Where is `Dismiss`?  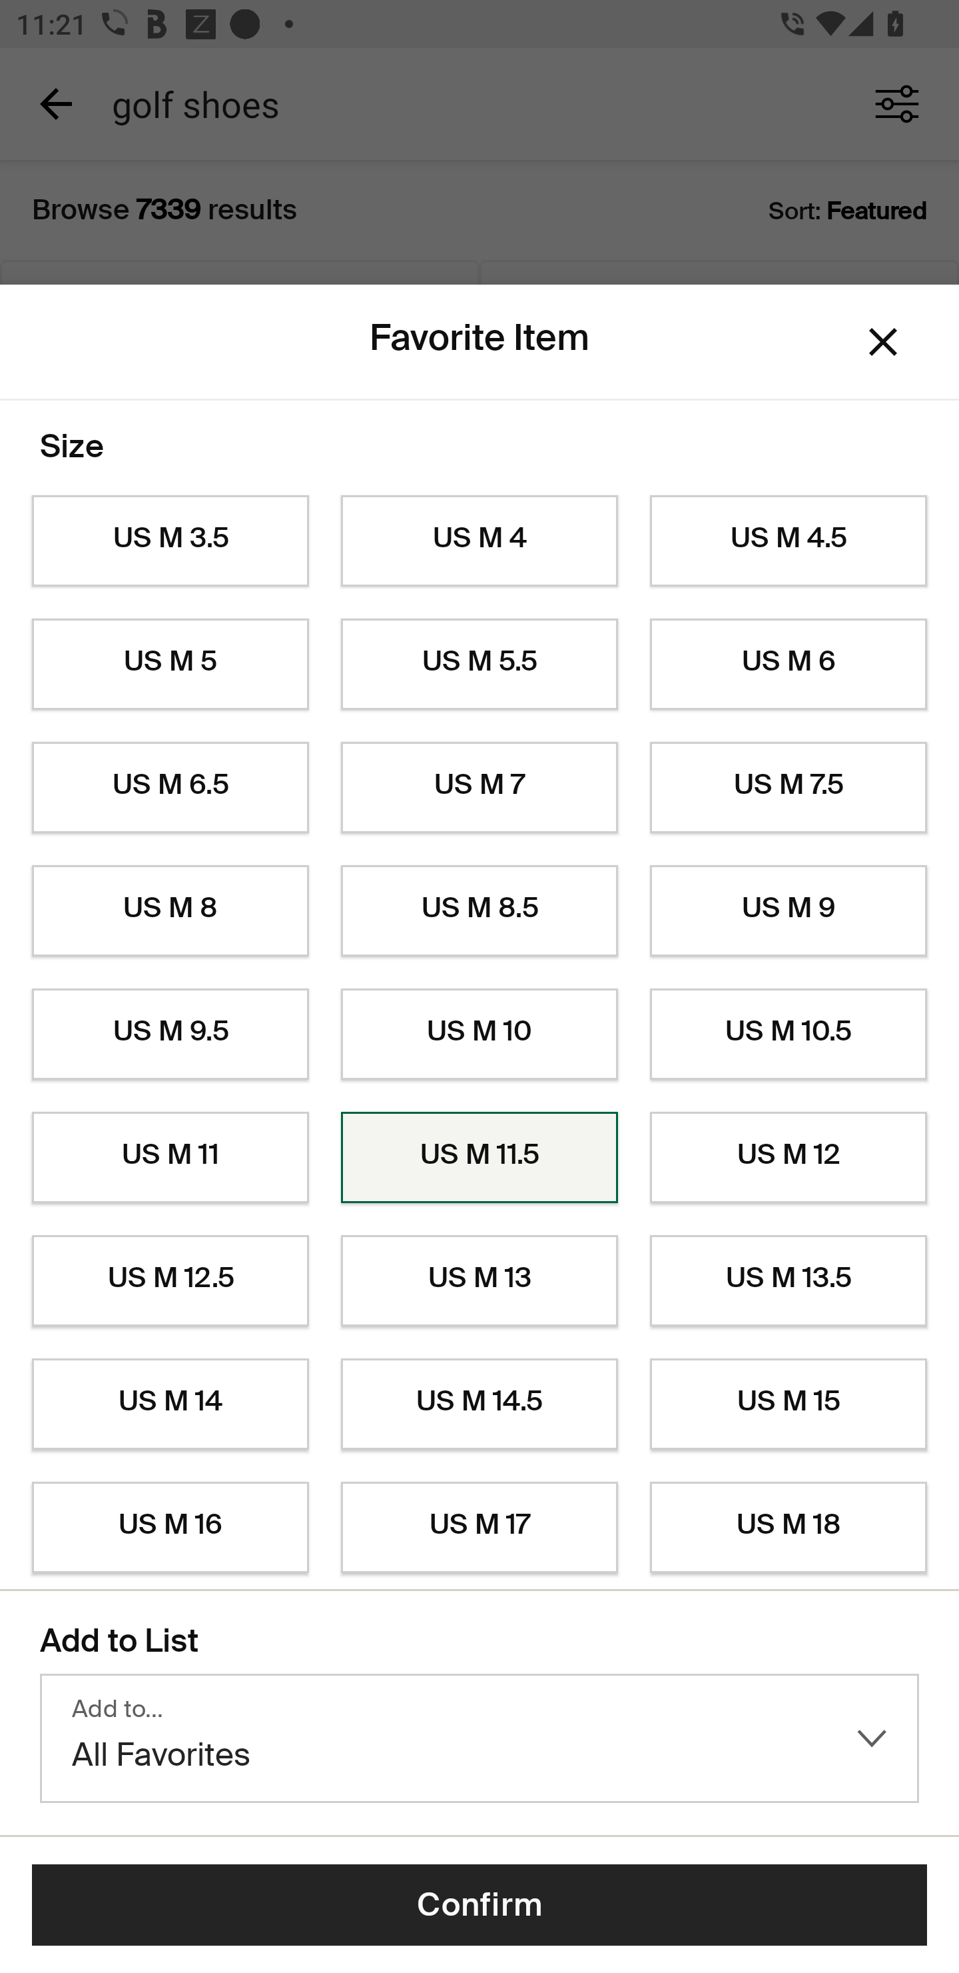 Dismiss is located at coordinates (883, 343).